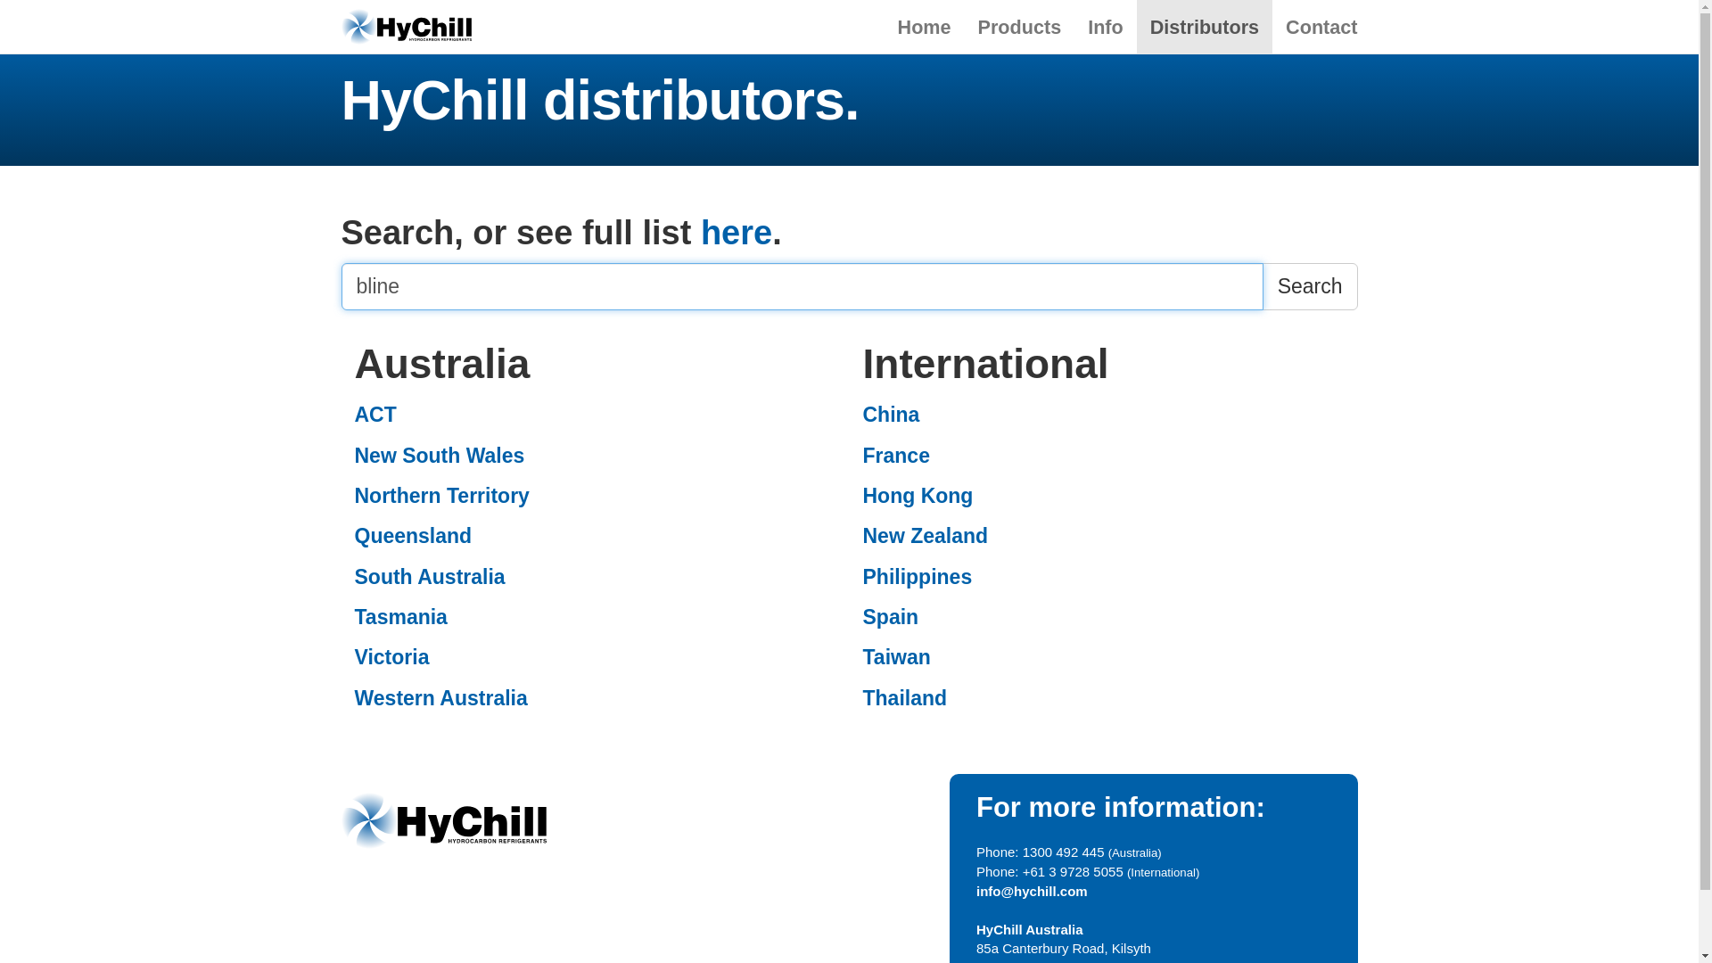  What do you see at coordinates (1104, 457) in the screenshot?
I see `France` at bounding box center [1104, 457].